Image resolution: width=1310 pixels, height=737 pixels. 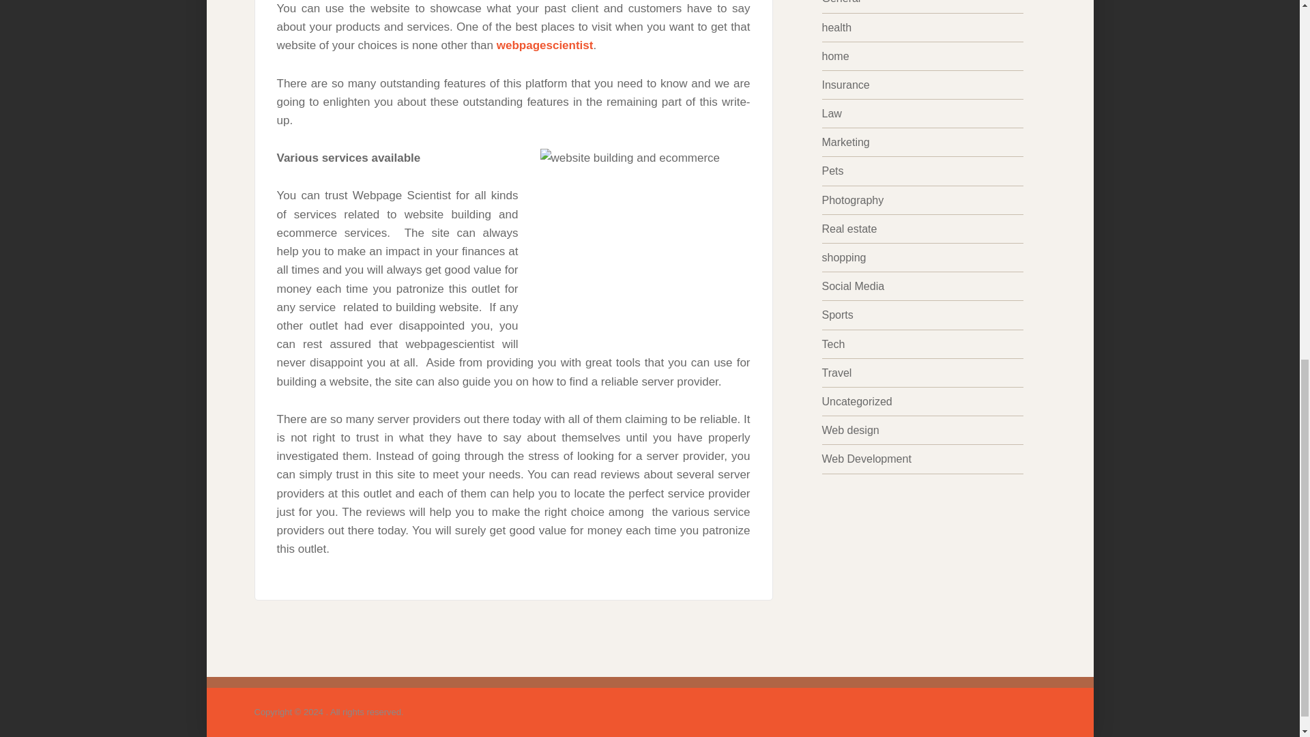 I want to click on Real estate, so click(x=849, y=229).